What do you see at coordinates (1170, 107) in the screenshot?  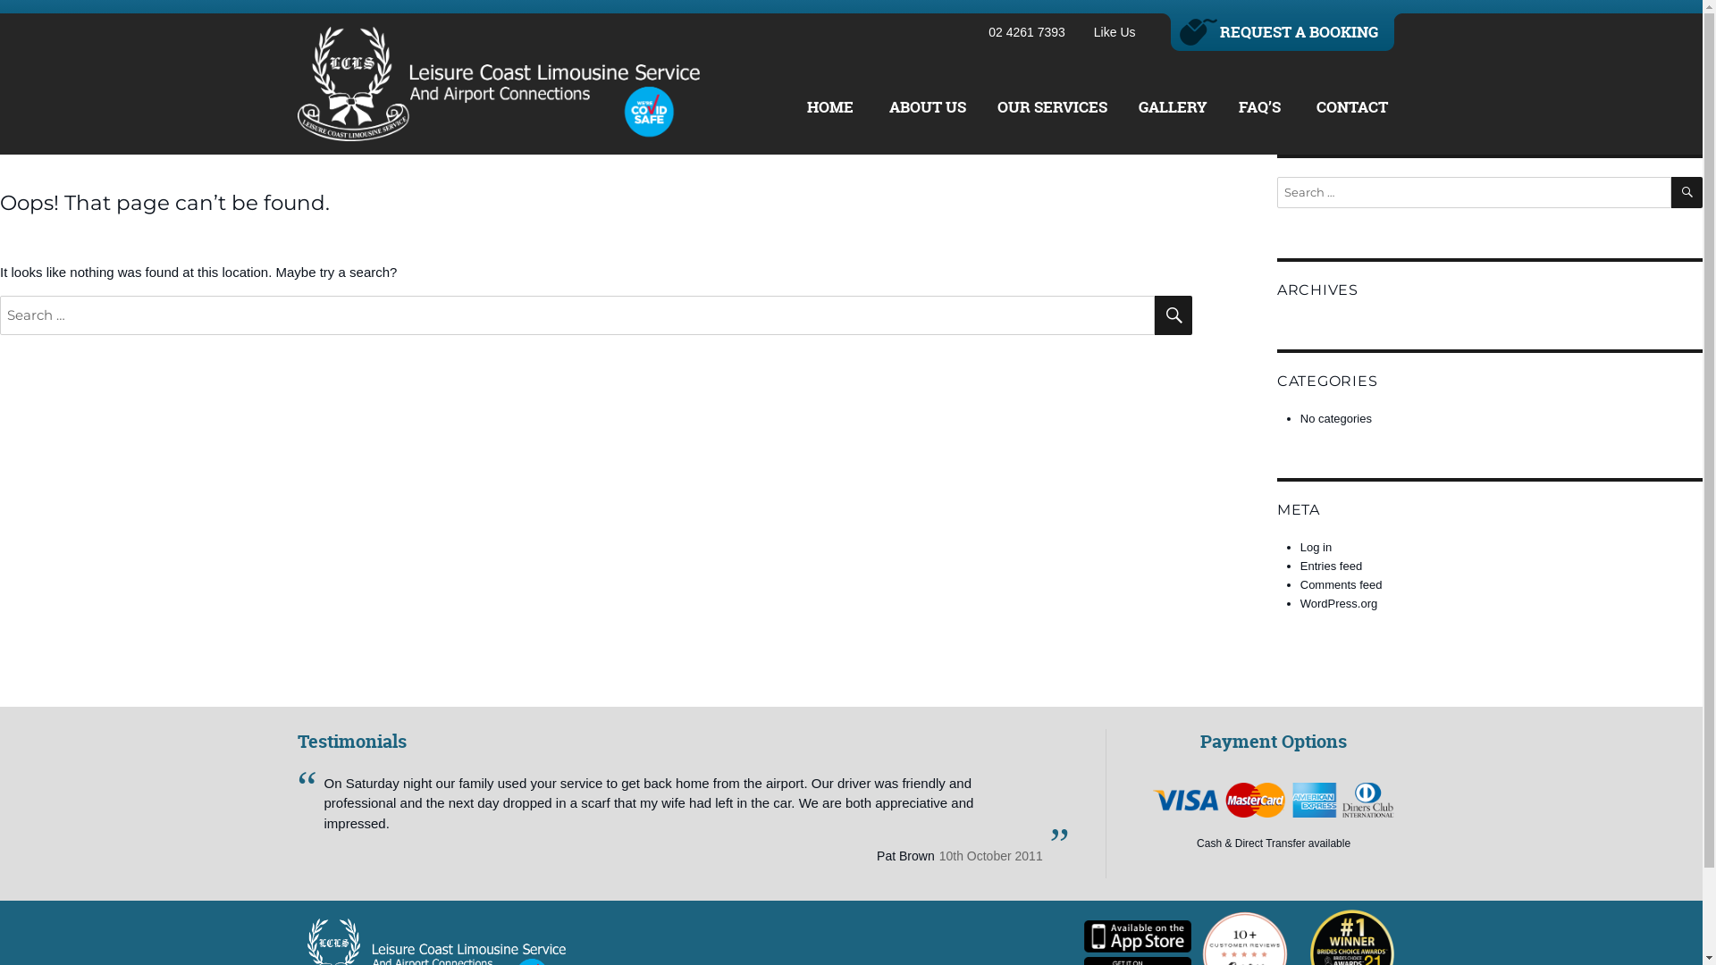 I see `GALLERY` at bounding box center [1170, 107].